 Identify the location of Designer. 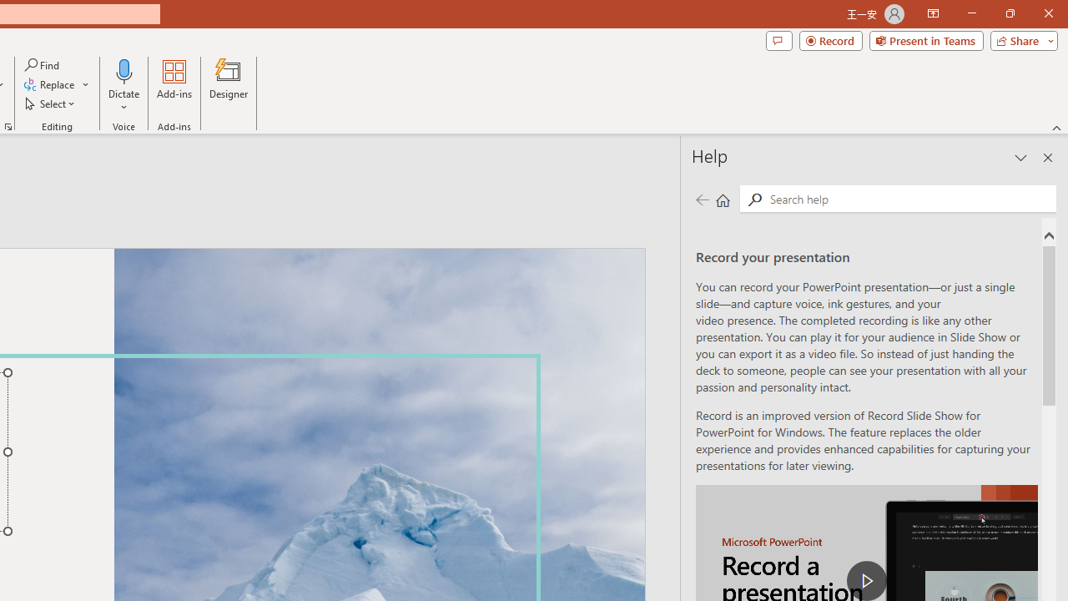
(229, 85).